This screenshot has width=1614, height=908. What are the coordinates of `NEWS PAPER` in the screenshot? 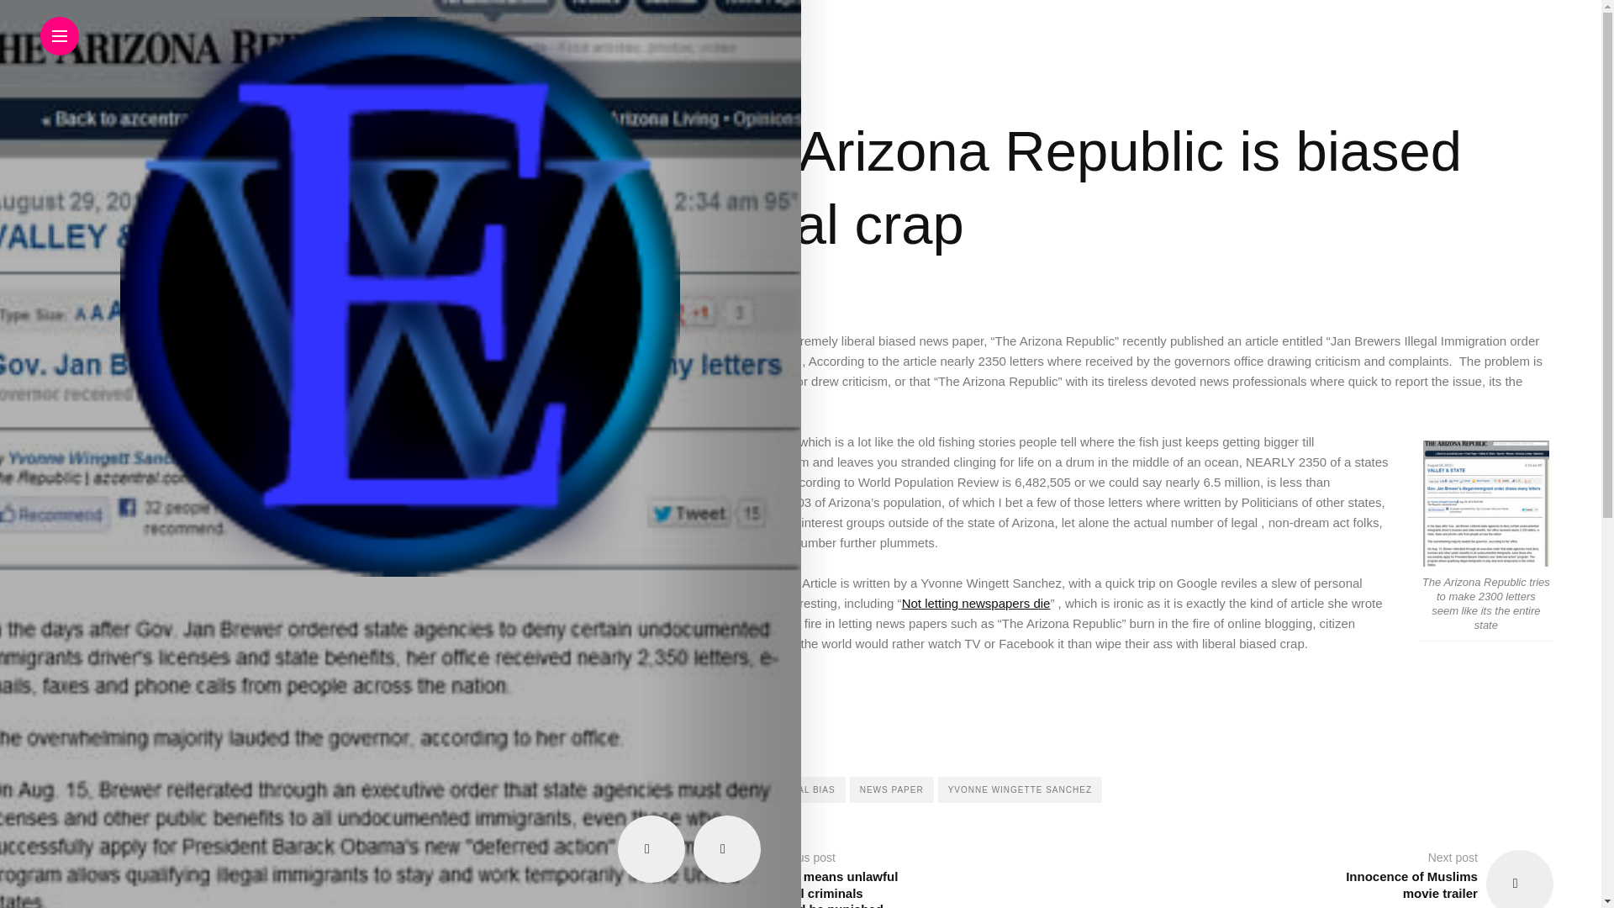 It's located at (892, 789).